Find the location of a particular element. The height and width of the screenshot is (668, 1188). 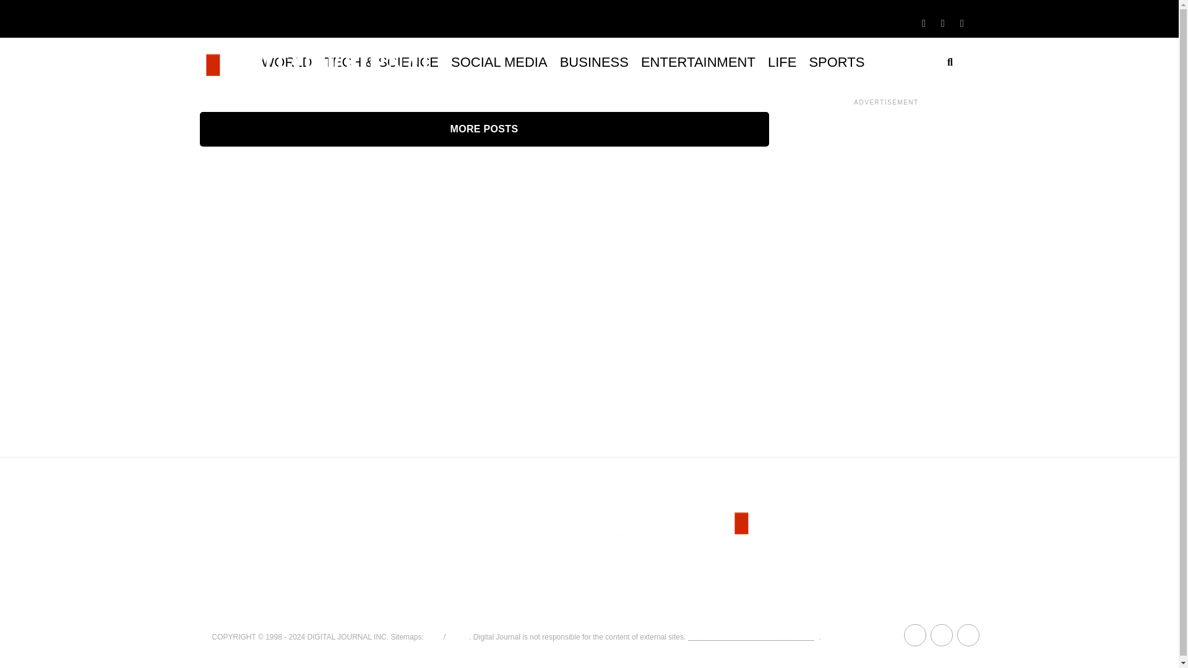

BUSINESS is located at coordinates (594, 62).